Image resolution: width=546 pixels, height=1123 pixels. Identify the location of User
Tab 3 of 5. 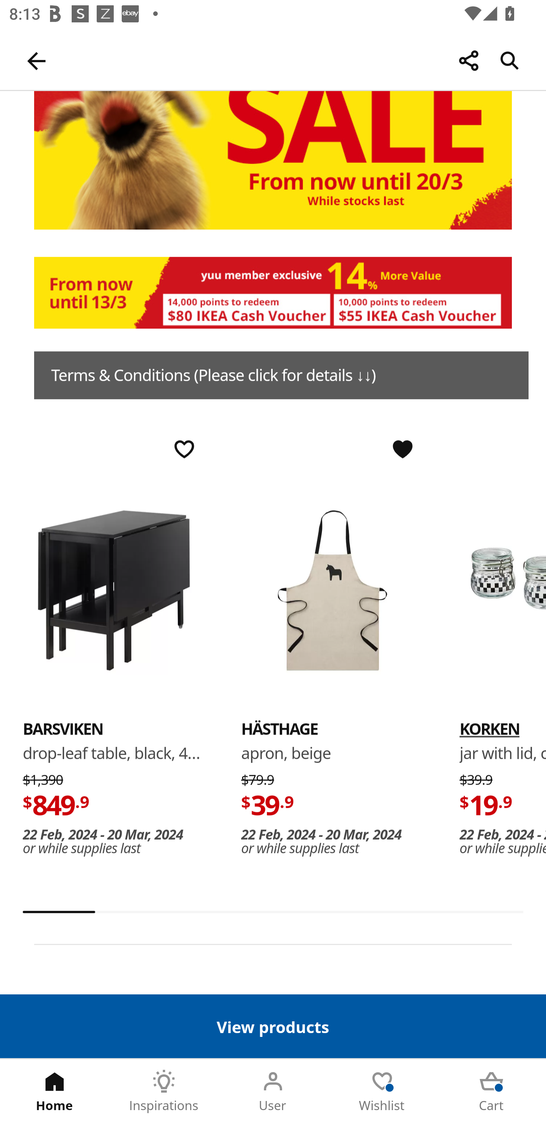
(273, 1091).